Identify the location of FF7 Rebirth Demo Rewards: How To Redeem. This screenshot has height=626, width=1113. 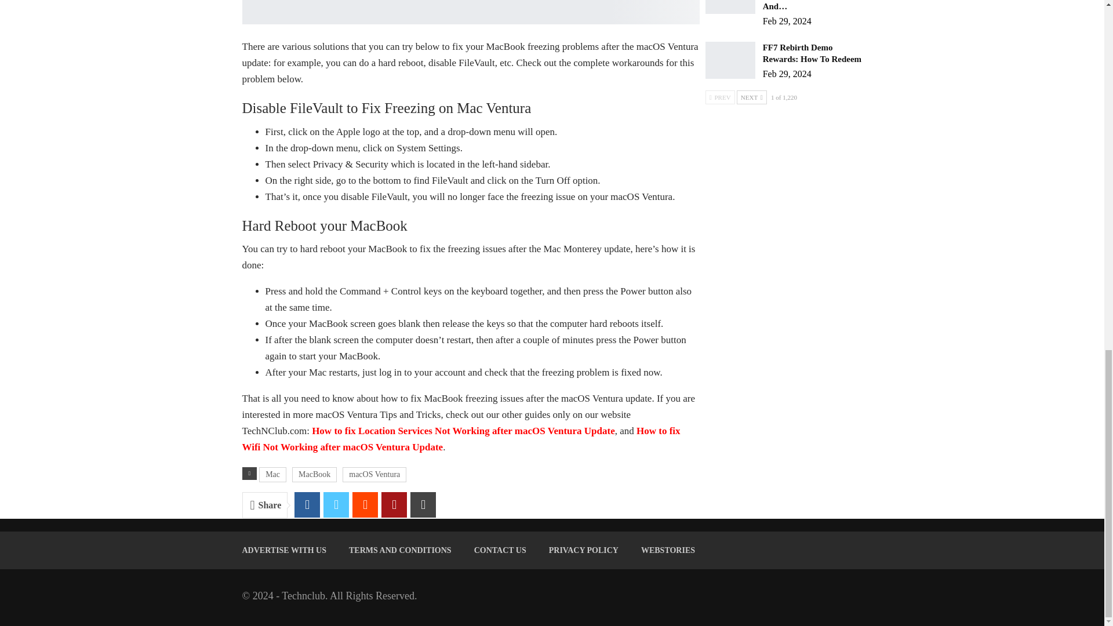
(730, 60).